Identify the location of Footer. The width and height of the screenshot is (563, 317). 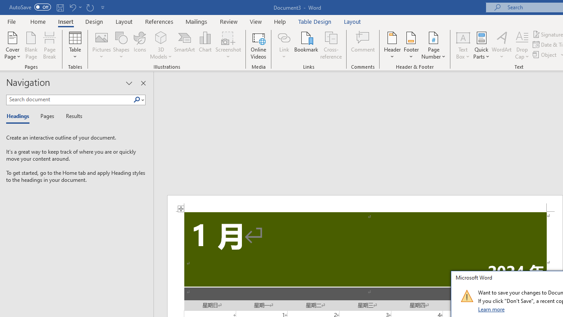
(411, 45).